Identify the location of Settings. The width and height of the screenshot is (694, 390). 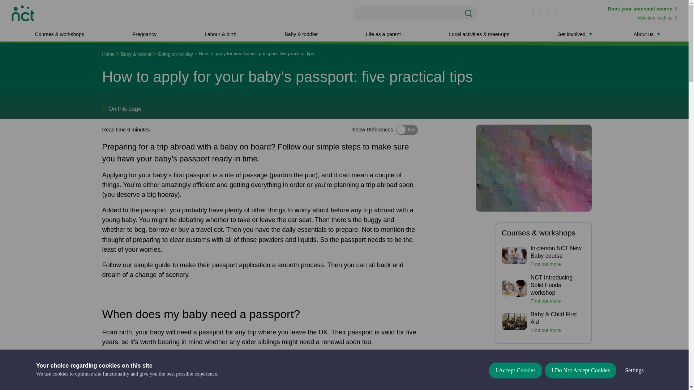
(634, 386).